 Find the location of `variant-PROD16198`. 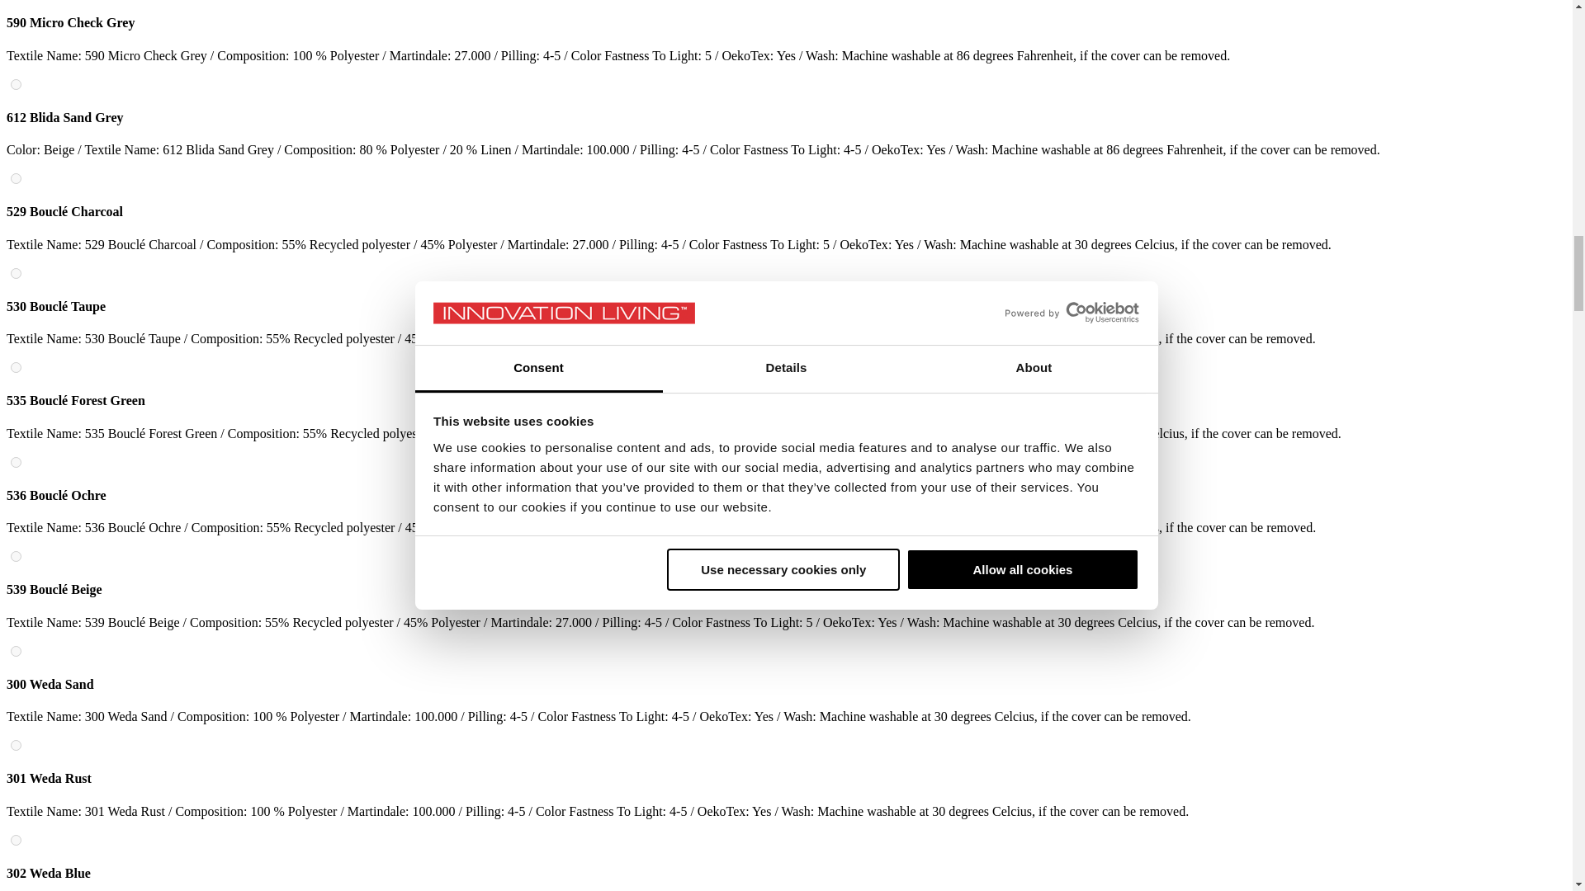

variant-PROD16198 is located at coordinates (17, 556).